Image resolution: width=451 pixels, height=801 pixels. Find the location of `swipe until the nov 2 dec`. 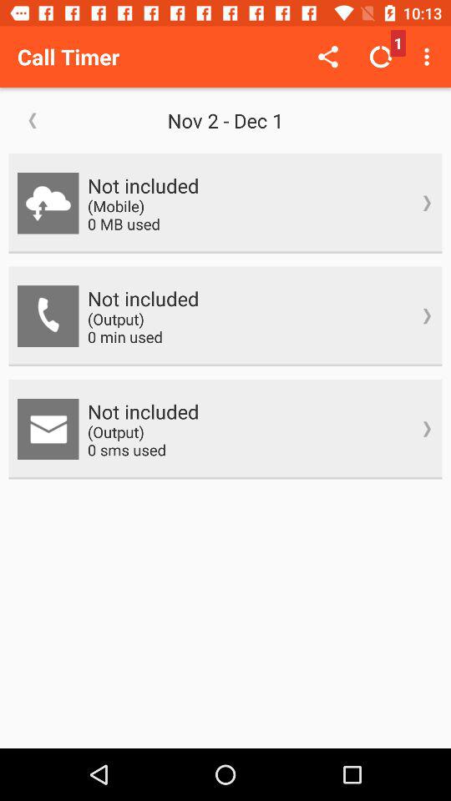

swipe until the nov 2 dec is located at coordinates (225, 120).